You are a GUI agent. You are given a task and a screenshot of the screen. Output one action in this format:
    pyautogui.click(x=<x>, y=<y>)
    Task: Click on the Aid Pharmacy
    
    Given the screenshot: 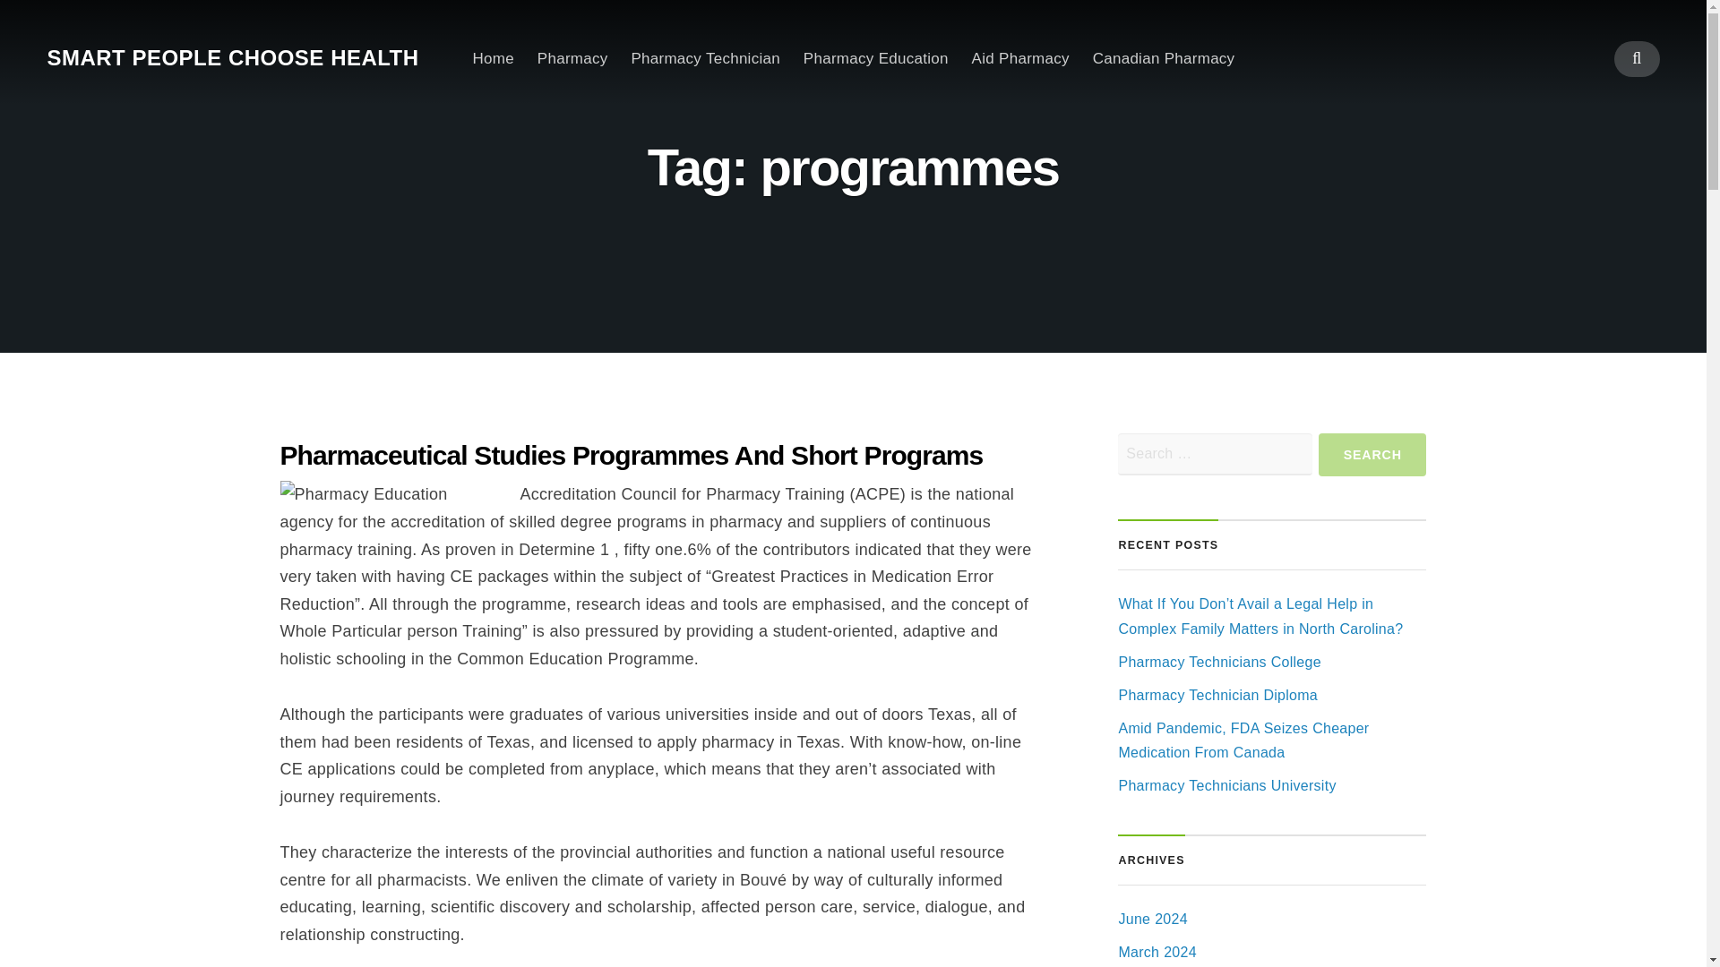 What is the action you would take?
    pyautogui.click(x=1020, y=58)
    